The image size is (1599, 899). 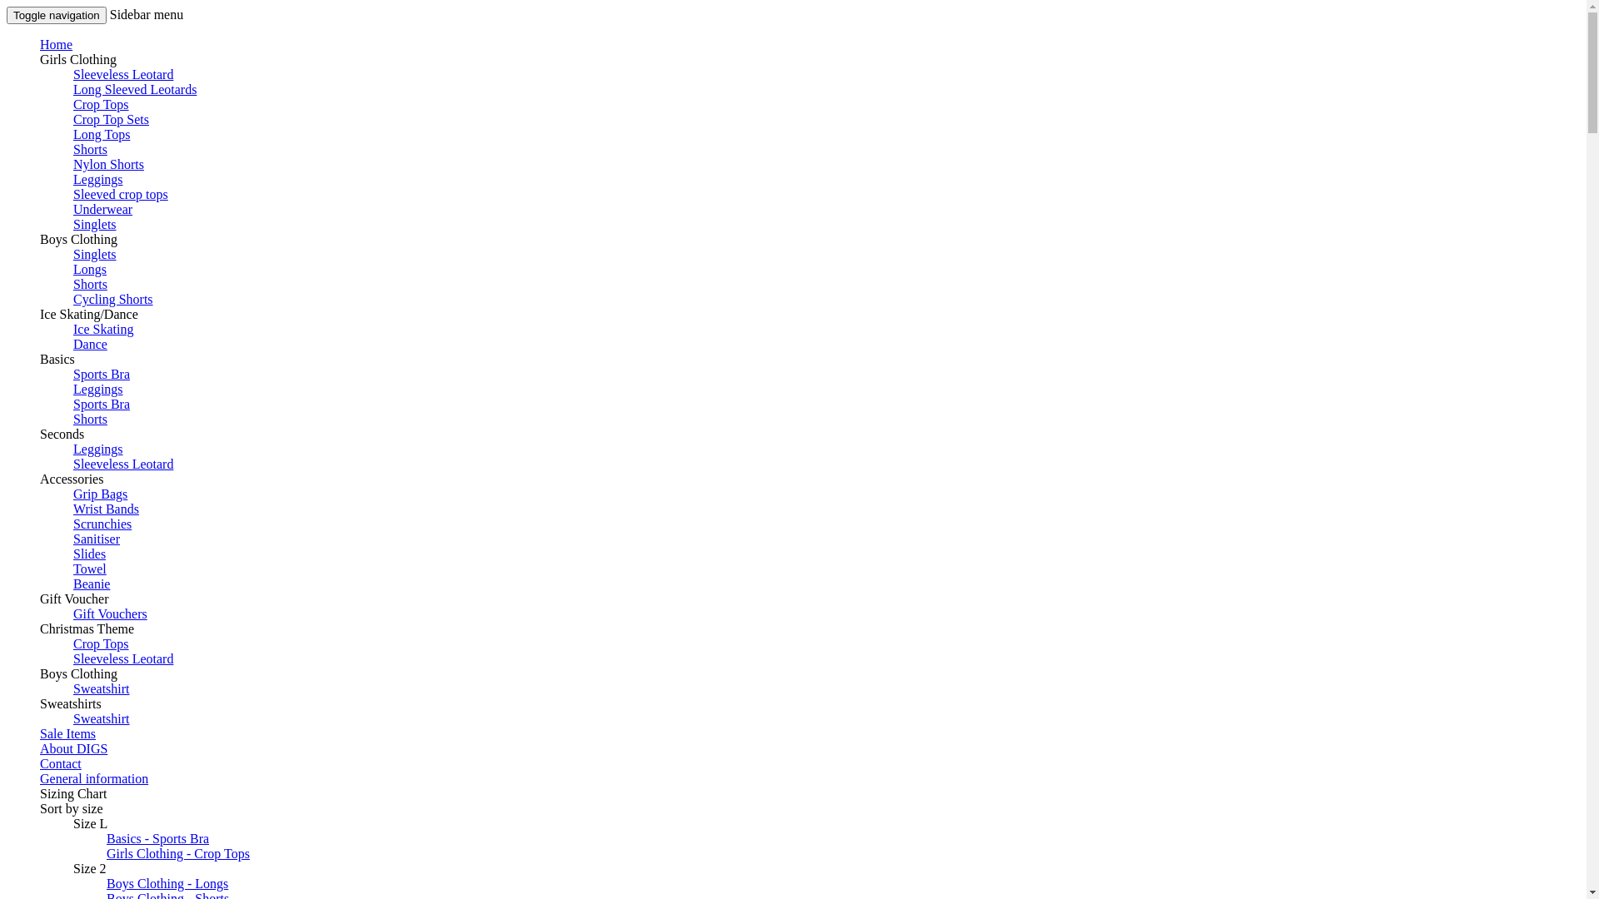 I want to click on Long Tops, so click(x=102, y=135).